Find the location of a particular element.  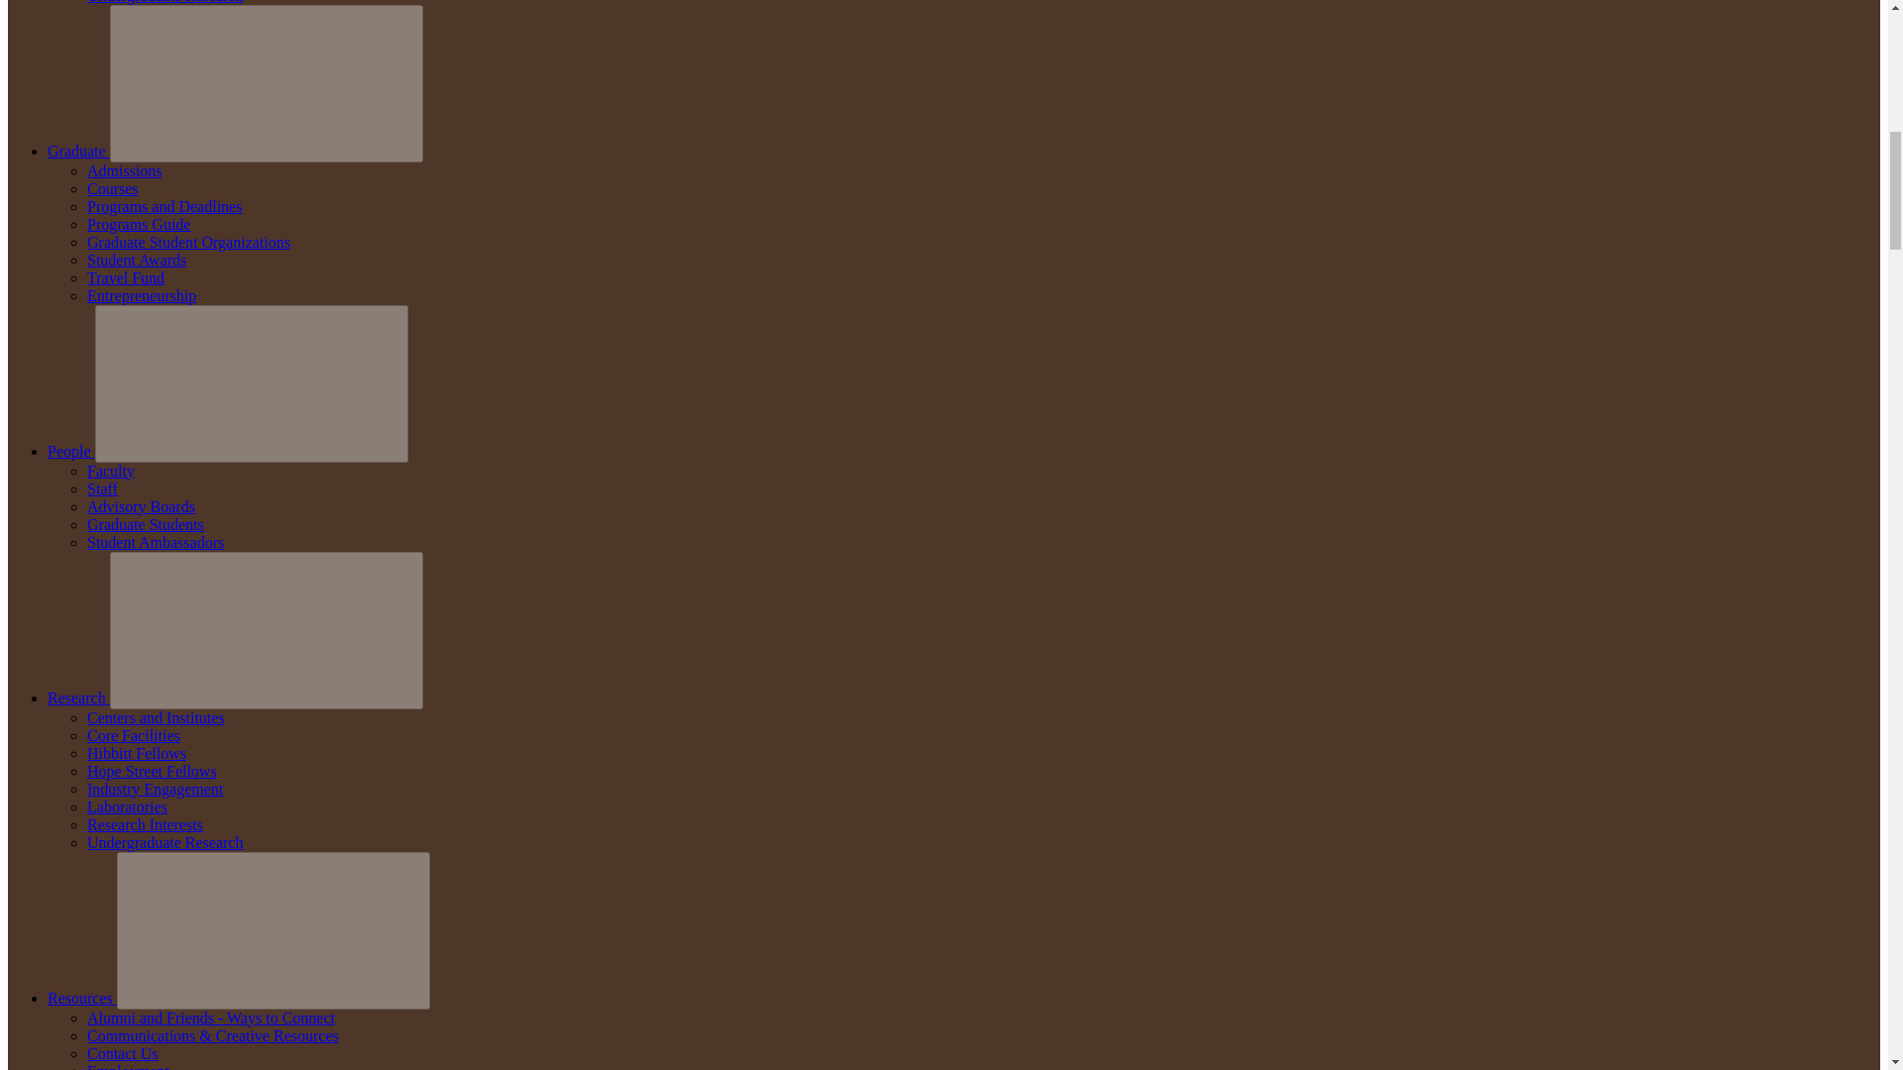

Admissions is located at coordinates (125, 170).